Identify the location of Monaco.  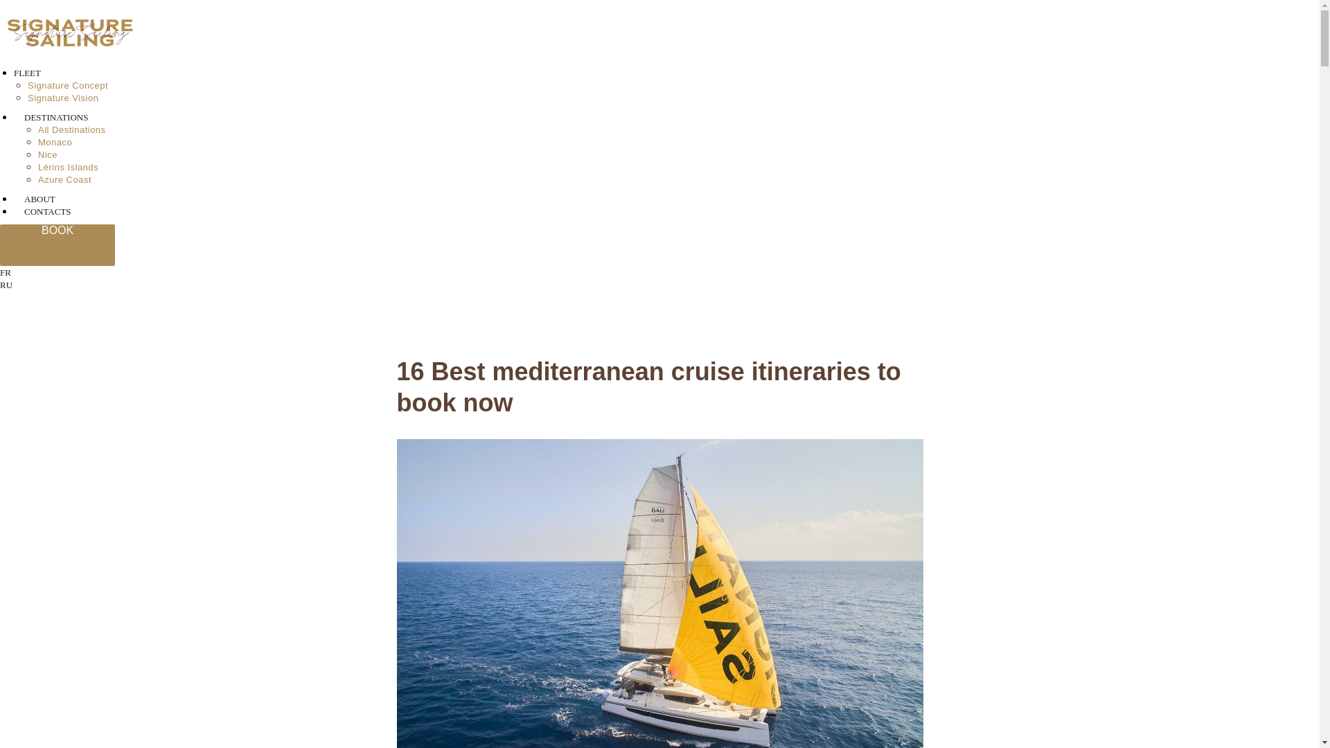
(55, 141).